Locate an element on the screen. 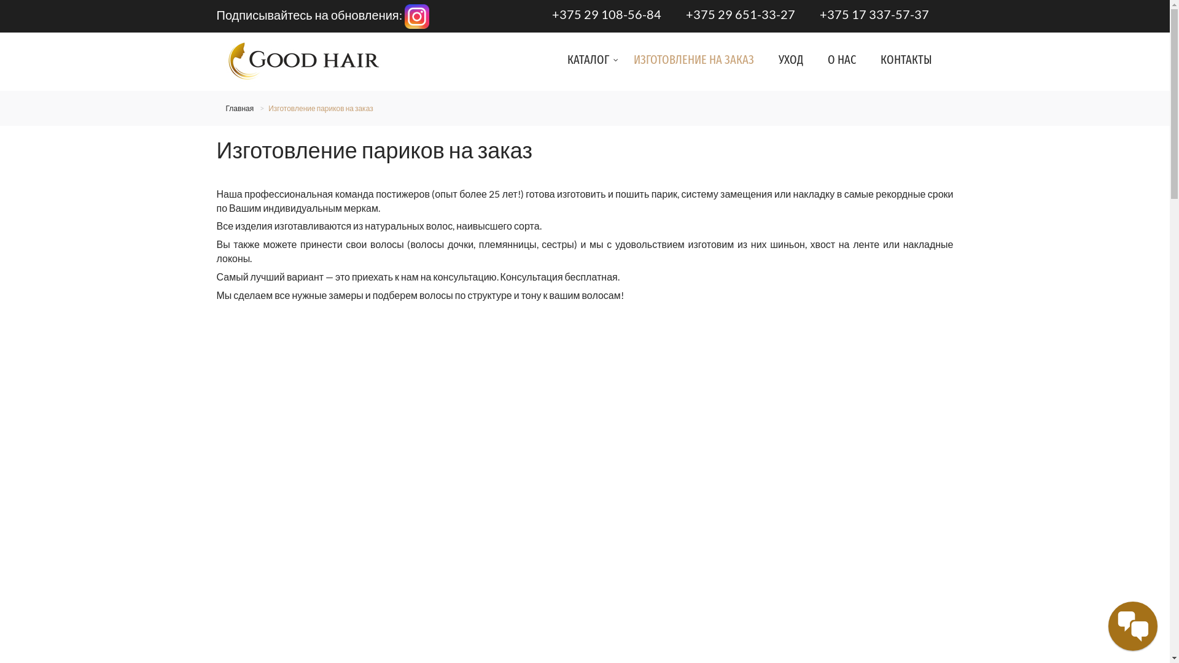 This screenshot has width=1179, height=663. +375 29 651-33-27 is located at coordinates (740, 14).